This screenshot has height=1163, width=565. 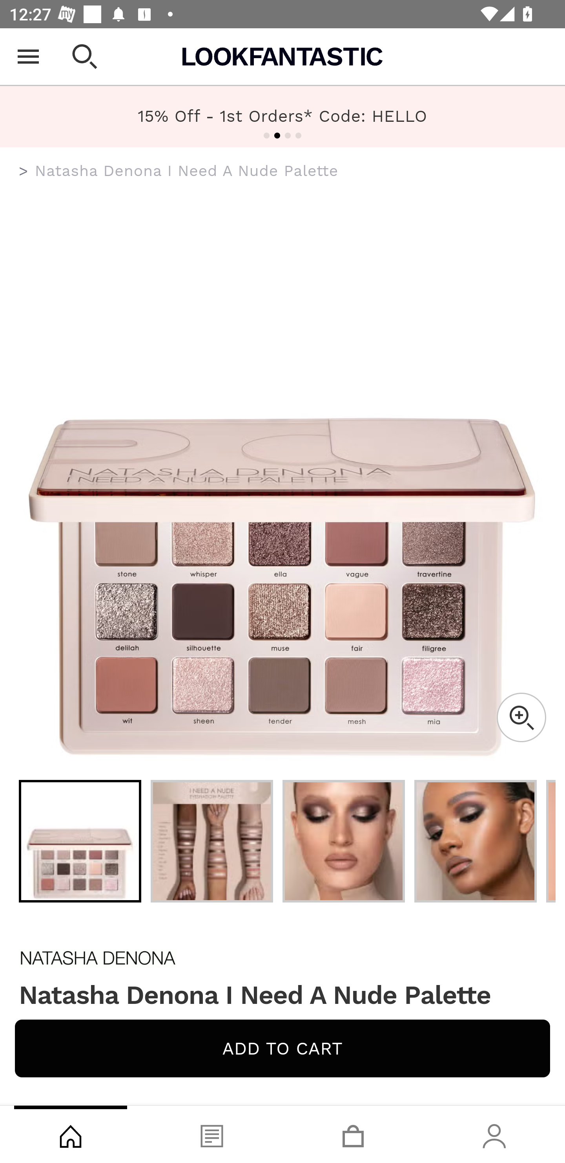 I want to click on us.lookfantastic, so click(x=24, y=171).